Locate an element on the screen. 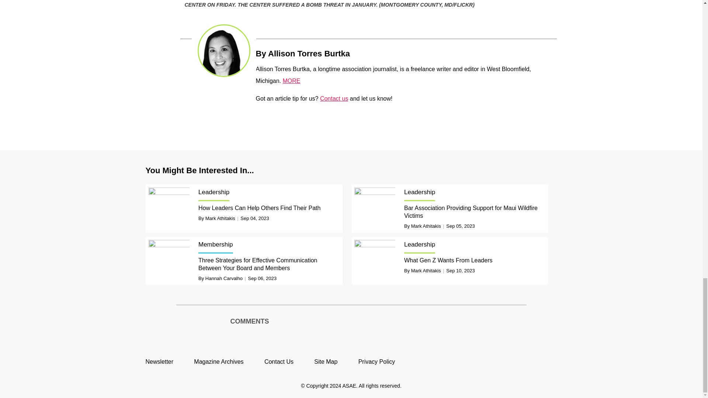  Mail is located at coordinates (358, 53).